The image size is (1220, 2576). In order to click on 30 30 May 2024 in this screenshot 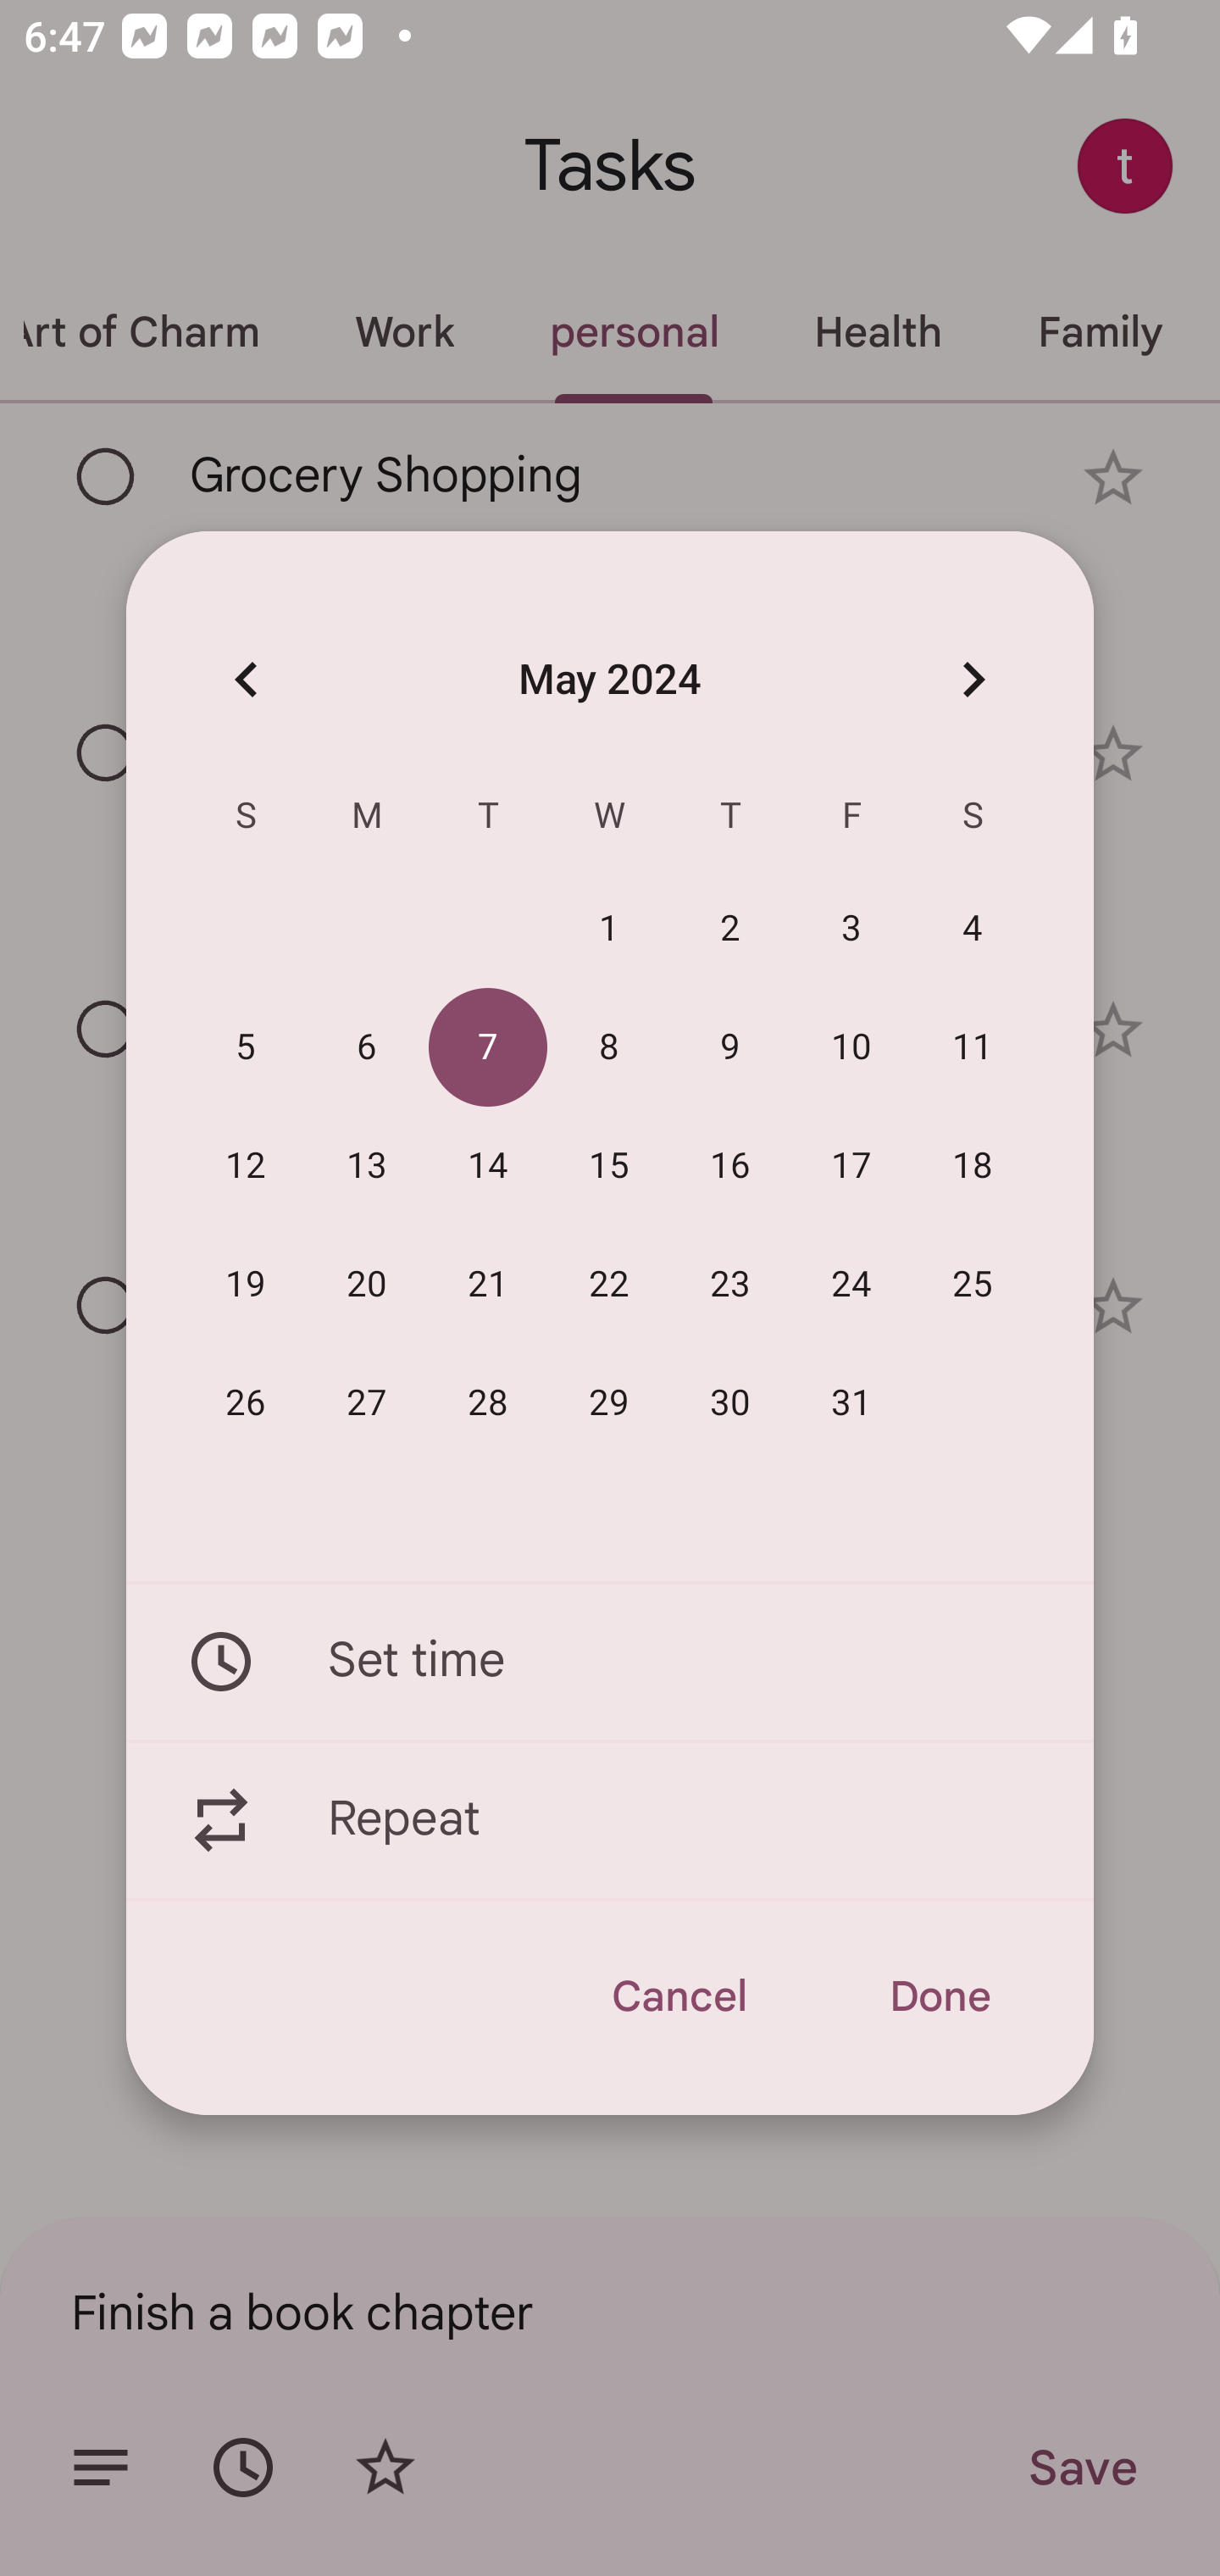, I will do `click(730, 1403)`.